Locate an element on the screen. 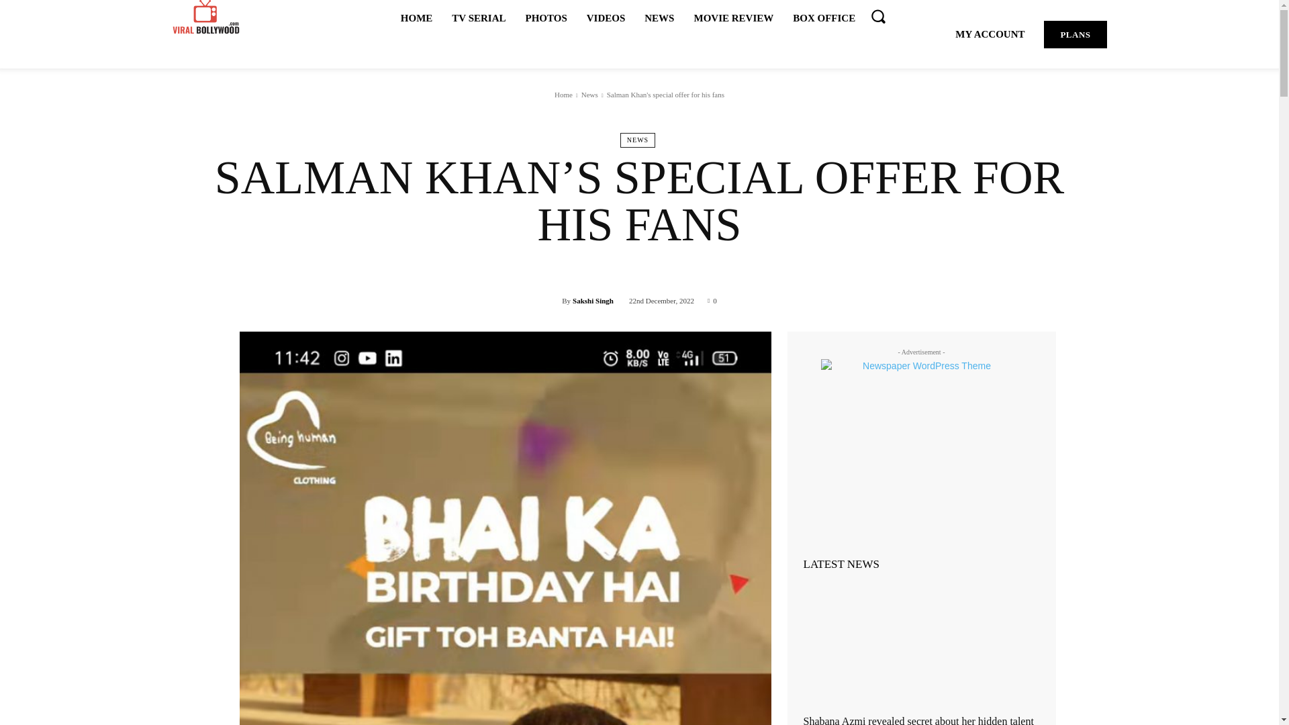 The height and width of the screenshot is (725, 1289). VIDEOS is located at coordinates (606, 17).